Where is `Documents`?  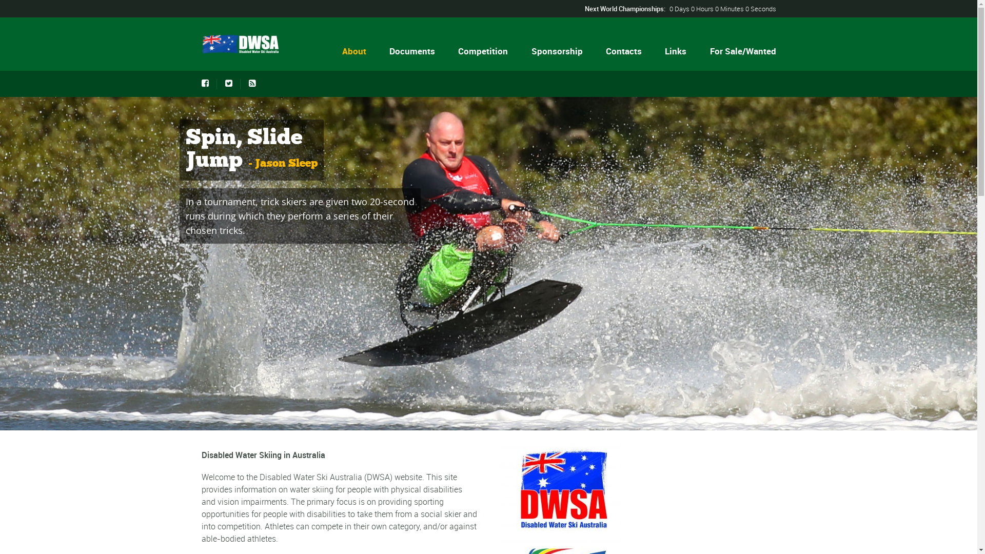 Documents is located at coordinates (412, 51).